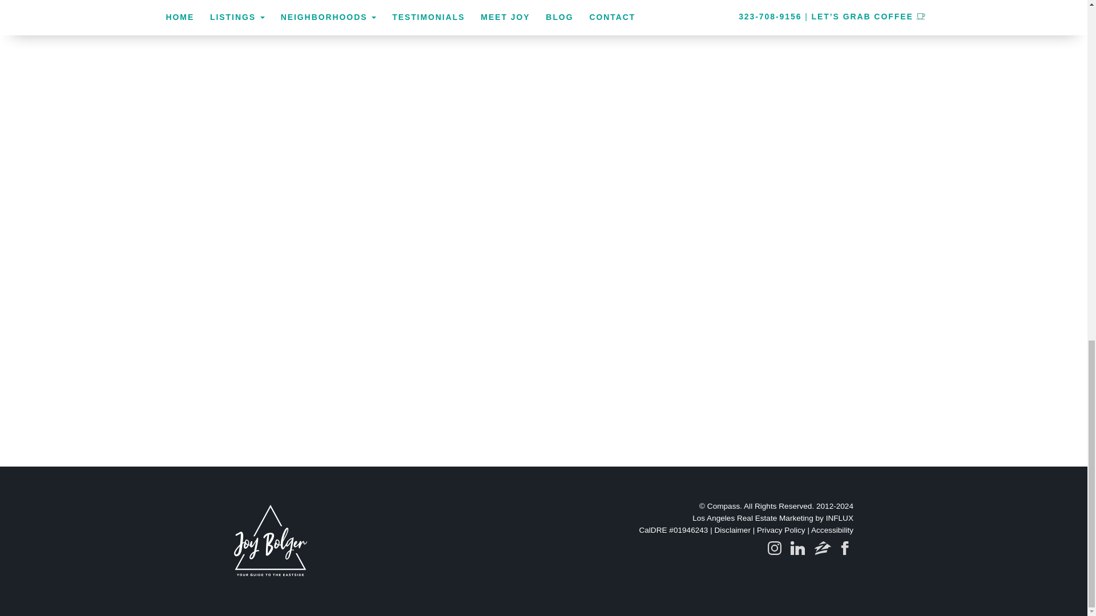  Describe the element at coordinates (823, 557) in the screenshot. I see `zillow` at that location.